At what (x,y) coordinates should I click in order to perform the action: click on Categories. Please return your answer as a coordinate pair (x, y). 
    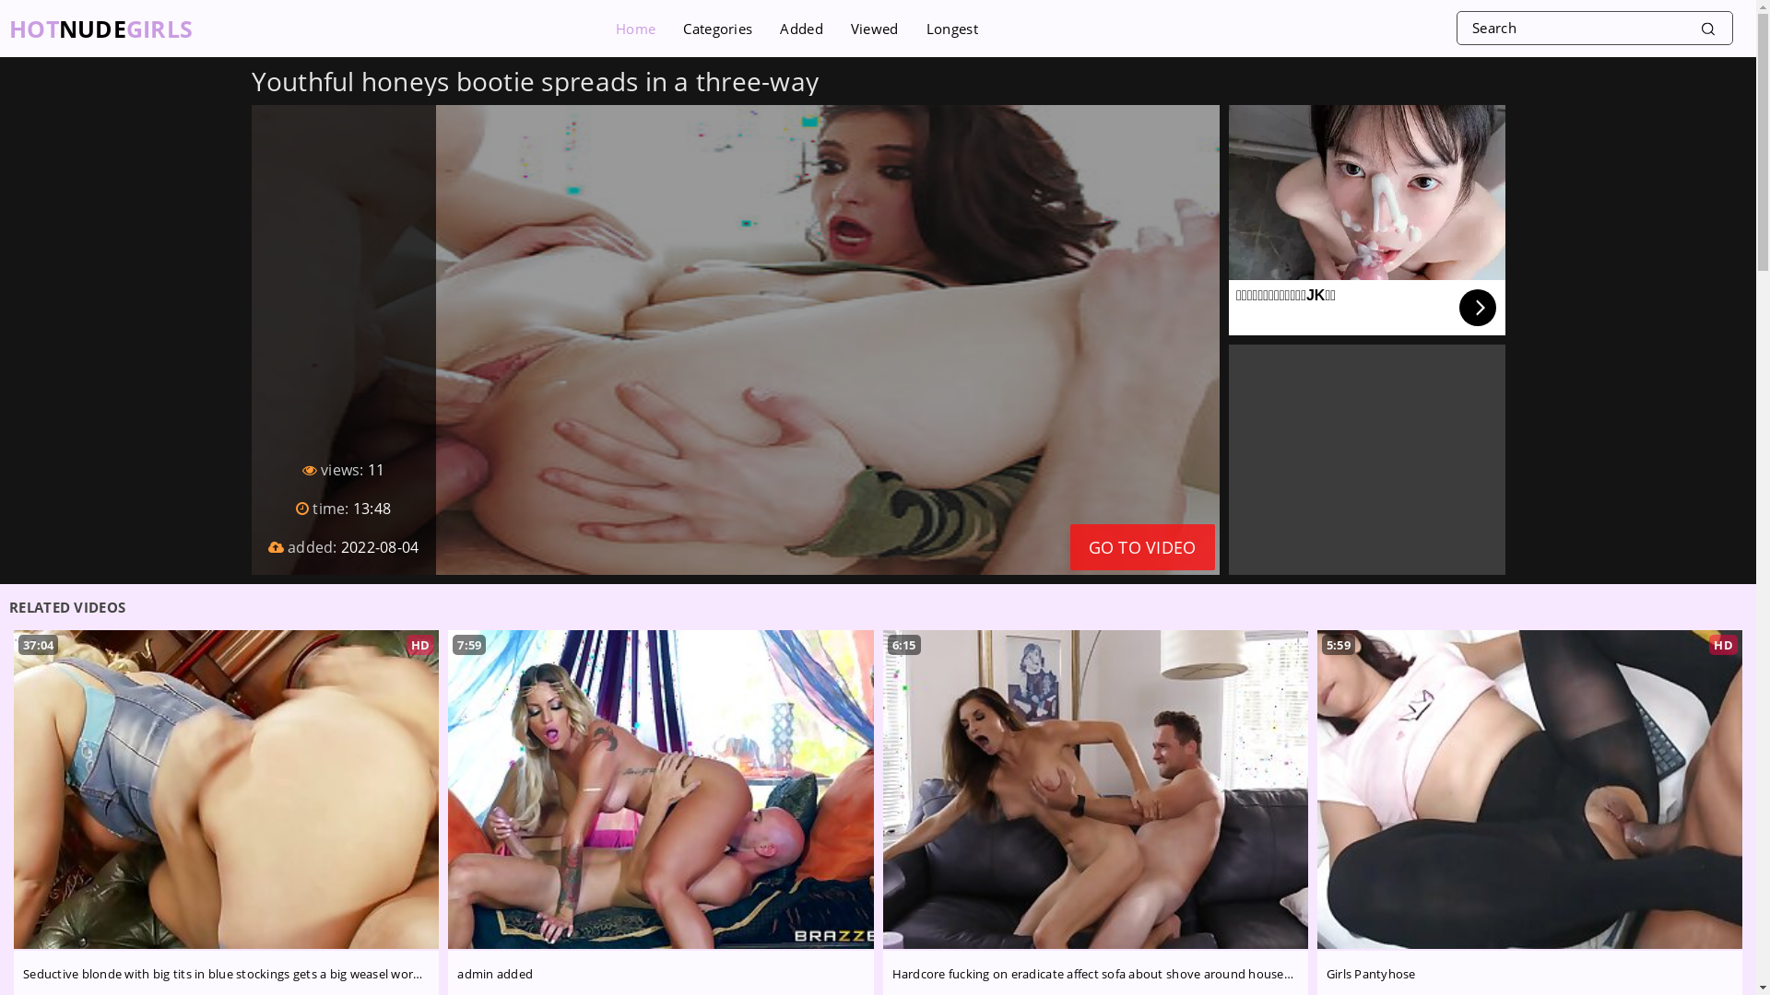
    Looking at the image, I should click on (717, 29).